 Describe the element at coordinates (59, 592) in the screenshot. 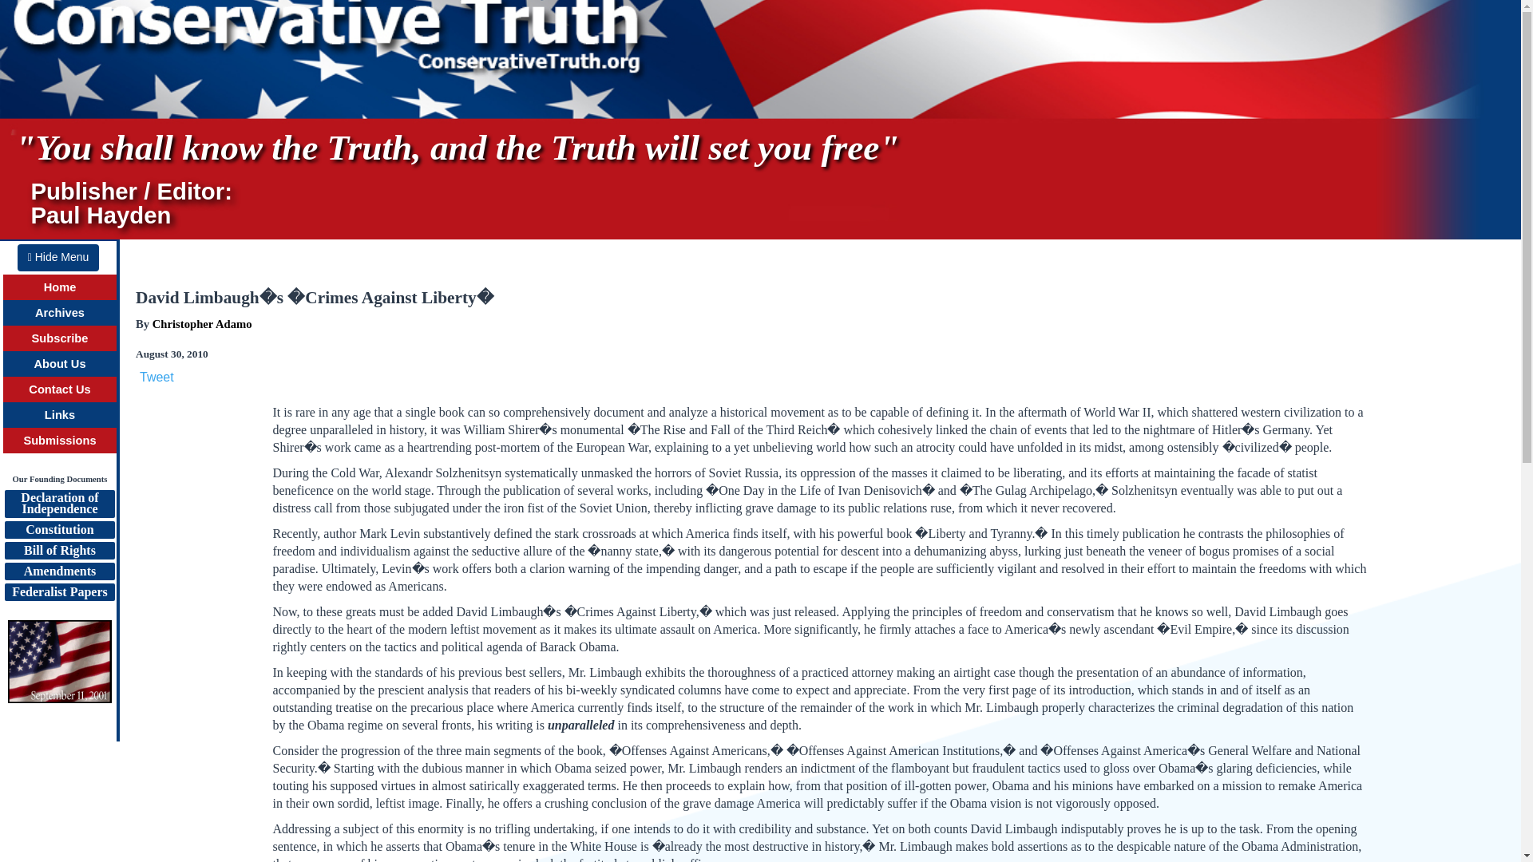

I see `Subscribe` at that location.